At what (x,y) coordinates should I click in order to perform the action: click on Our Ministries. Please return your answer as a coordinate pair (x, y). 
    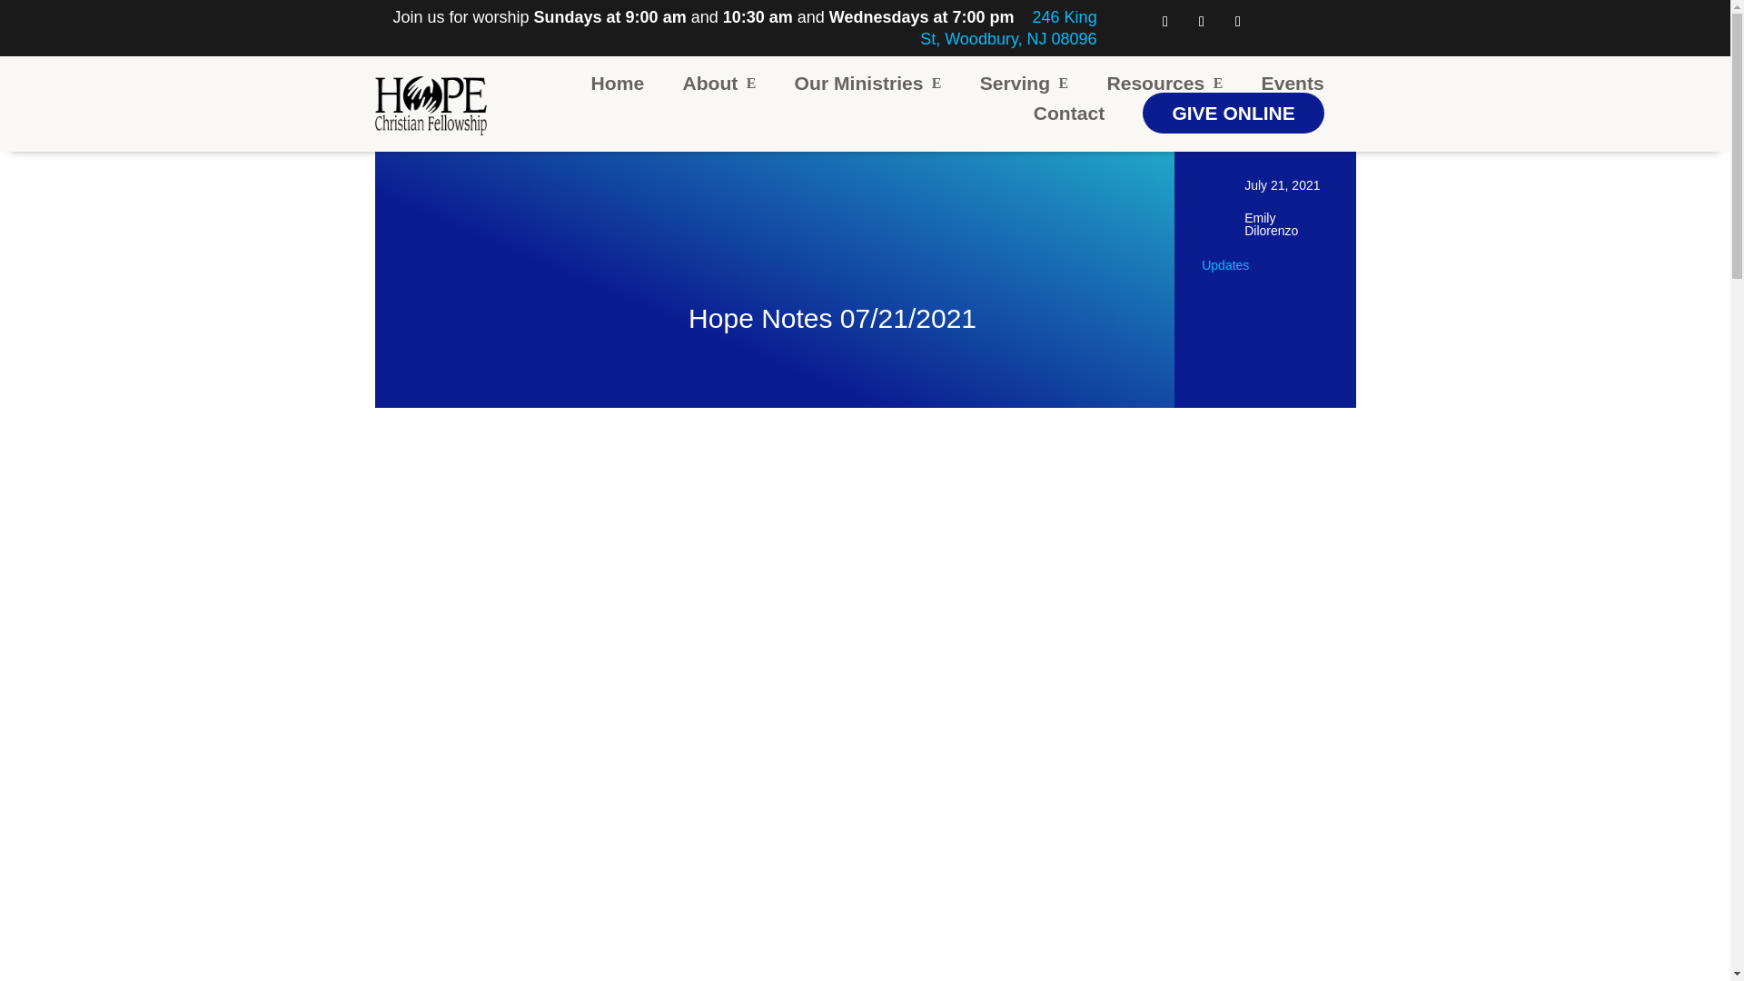
    Looking at the image, I should click on (868, 84).